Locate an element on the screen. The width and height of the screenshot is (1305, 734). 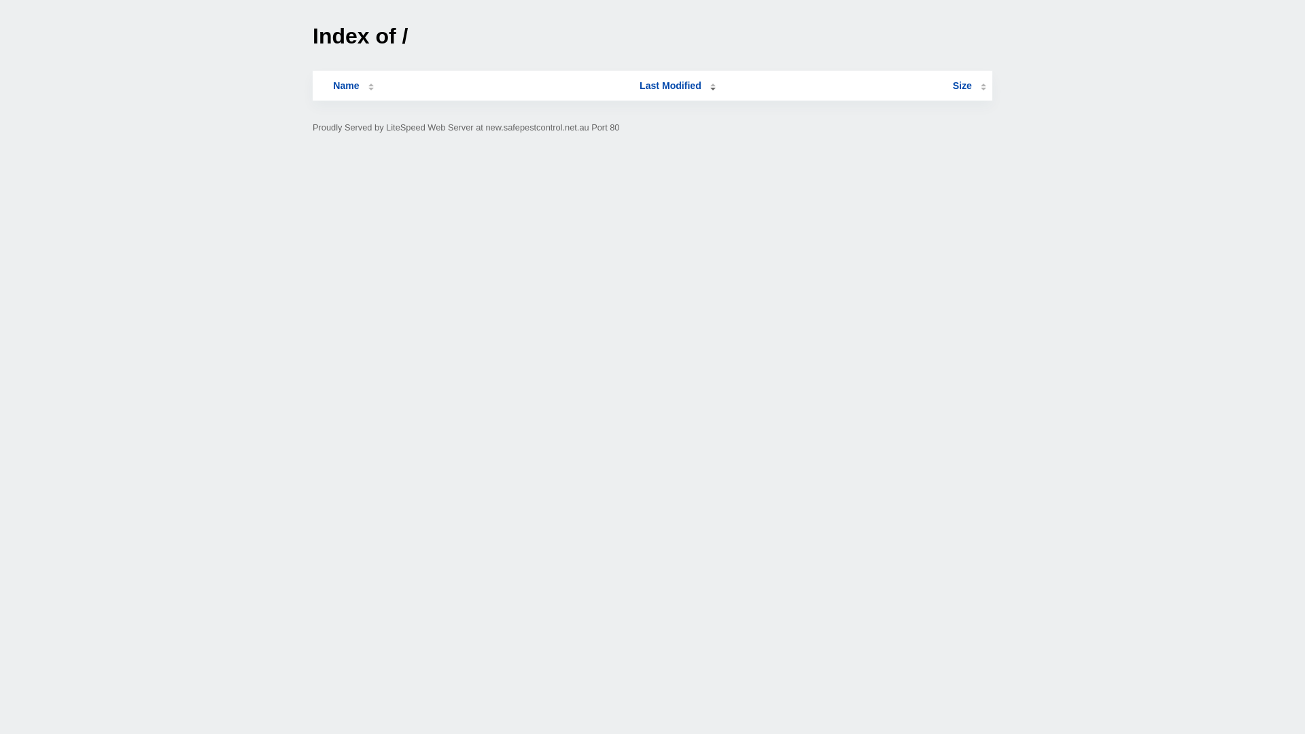
Last Modified is located at coordinates (678, 86).